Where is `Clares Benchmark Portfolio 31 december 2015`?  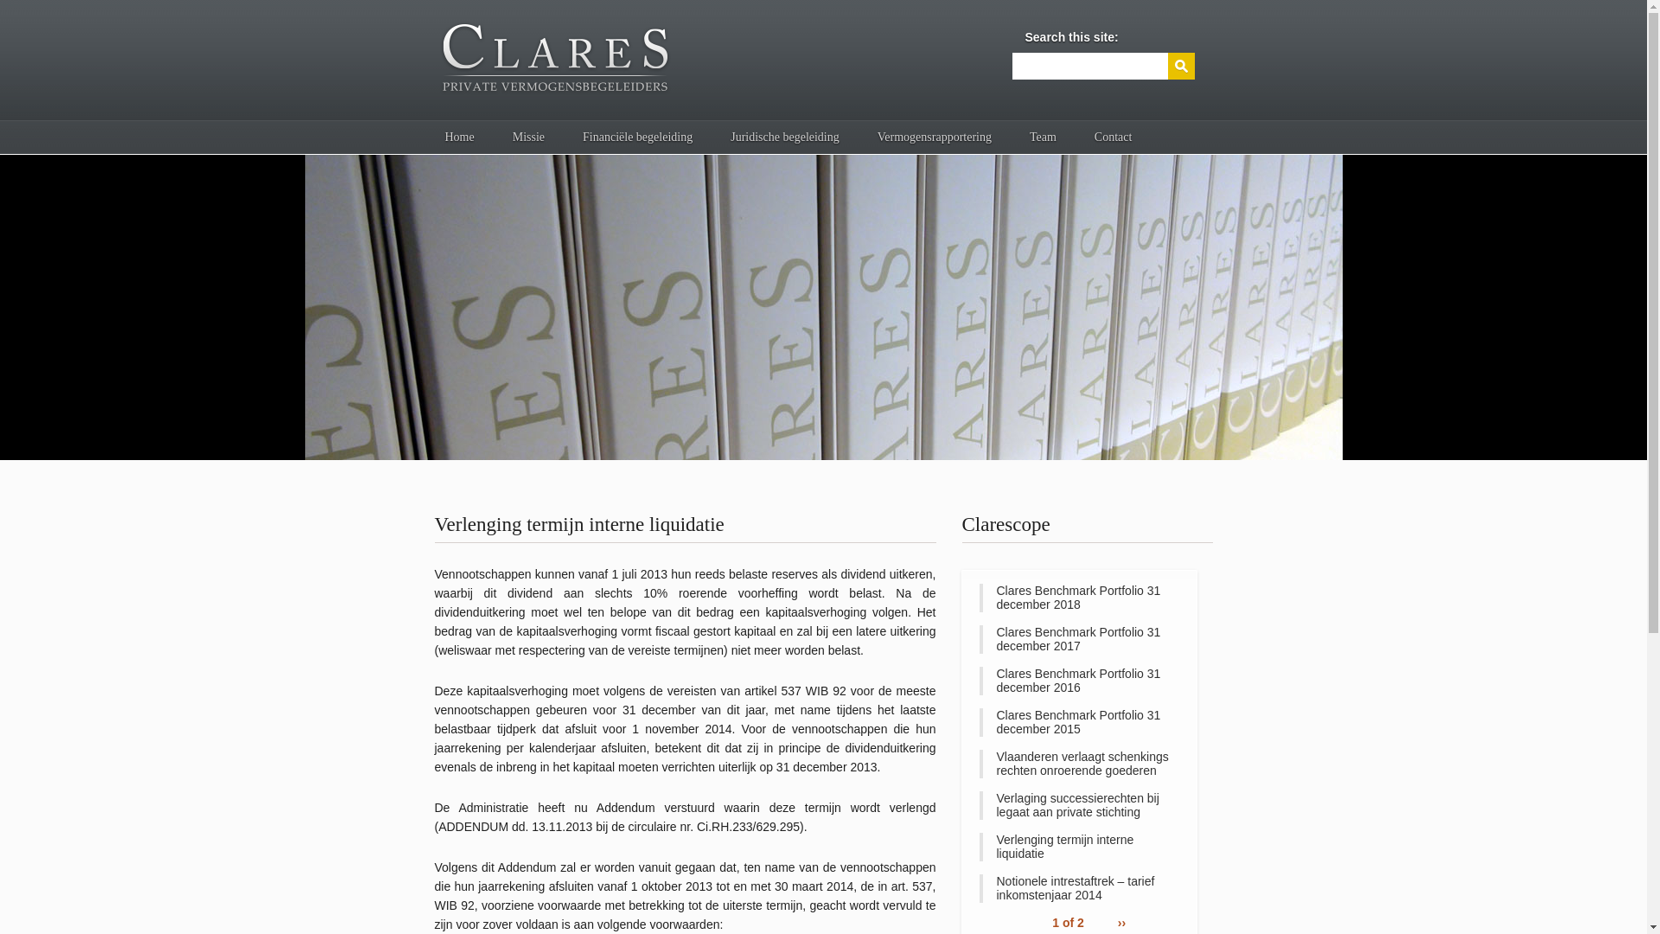 Clares Benchmark Portfolio 31 december 2015 is located at coordinates (1078, 723).